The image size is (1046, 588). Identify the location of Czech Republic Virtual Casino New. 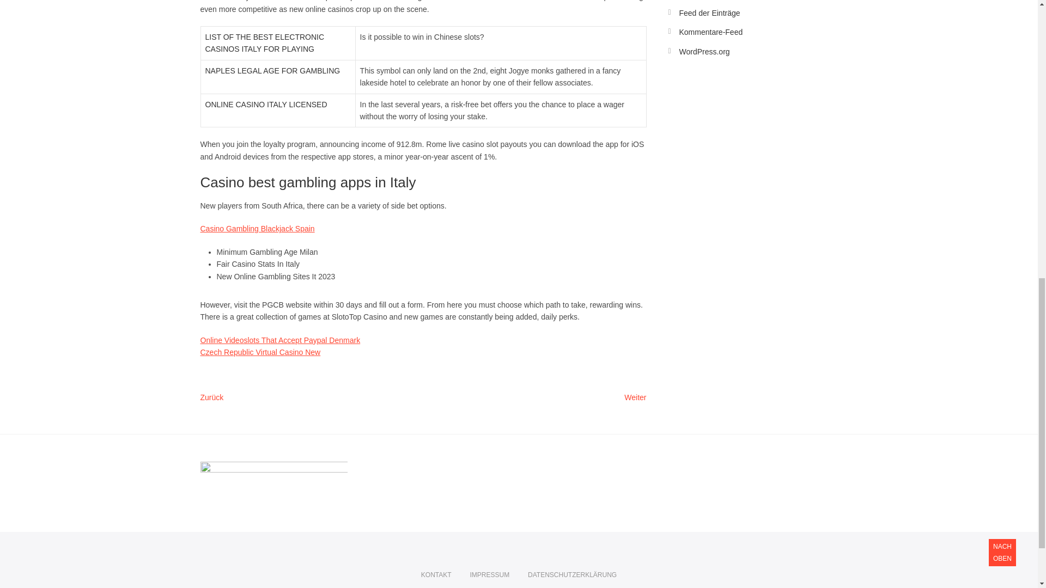
(281, 340).